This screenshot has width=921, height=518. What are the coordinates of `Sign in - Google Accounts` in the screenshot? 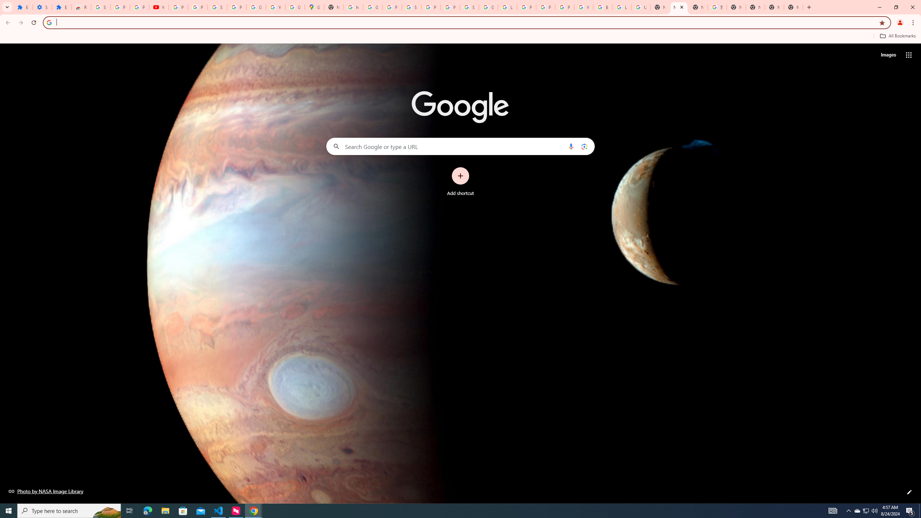 It's located at (217, 7).